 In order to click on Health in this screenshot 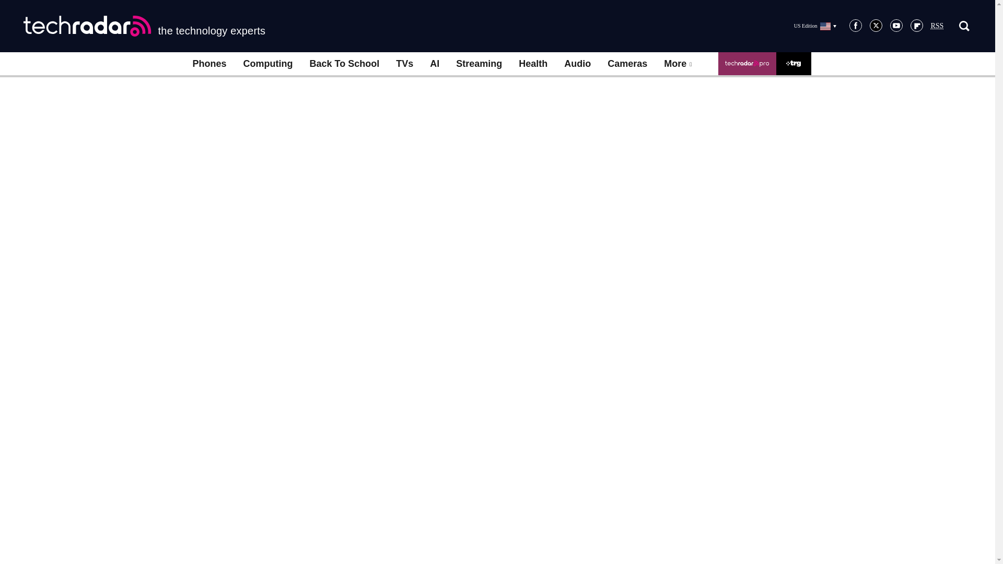, I will do `click(533, 64)`.